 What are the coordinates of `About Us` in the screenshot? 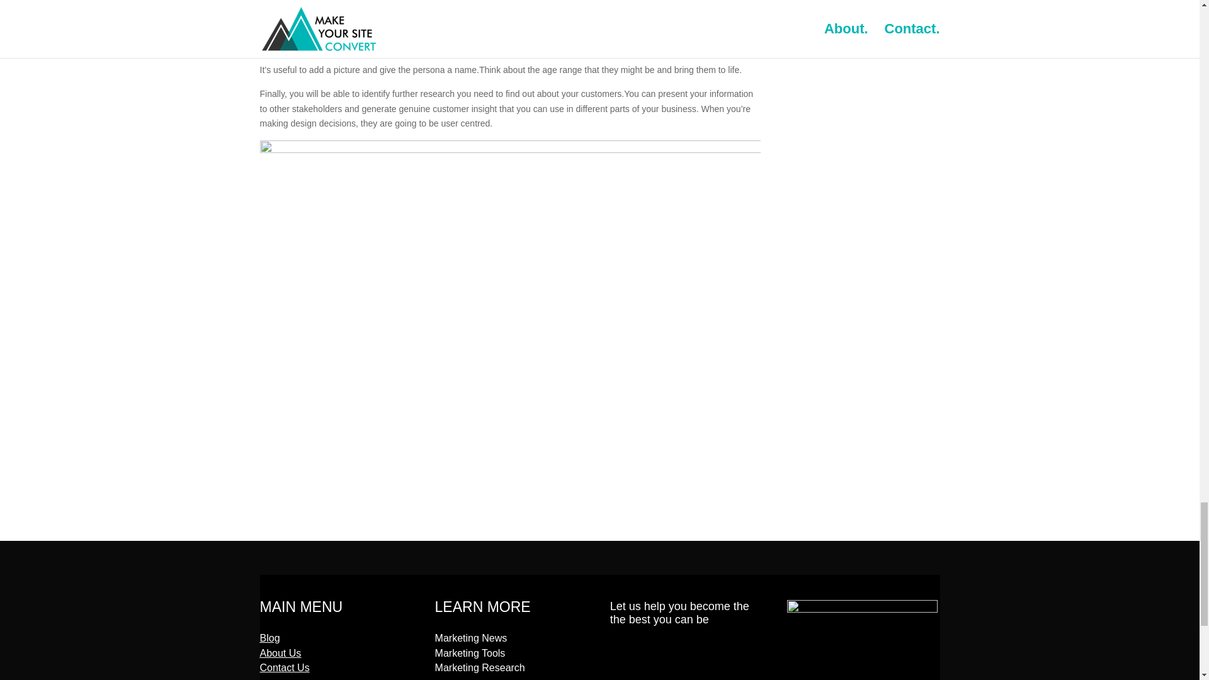 It's located at (280, 654).